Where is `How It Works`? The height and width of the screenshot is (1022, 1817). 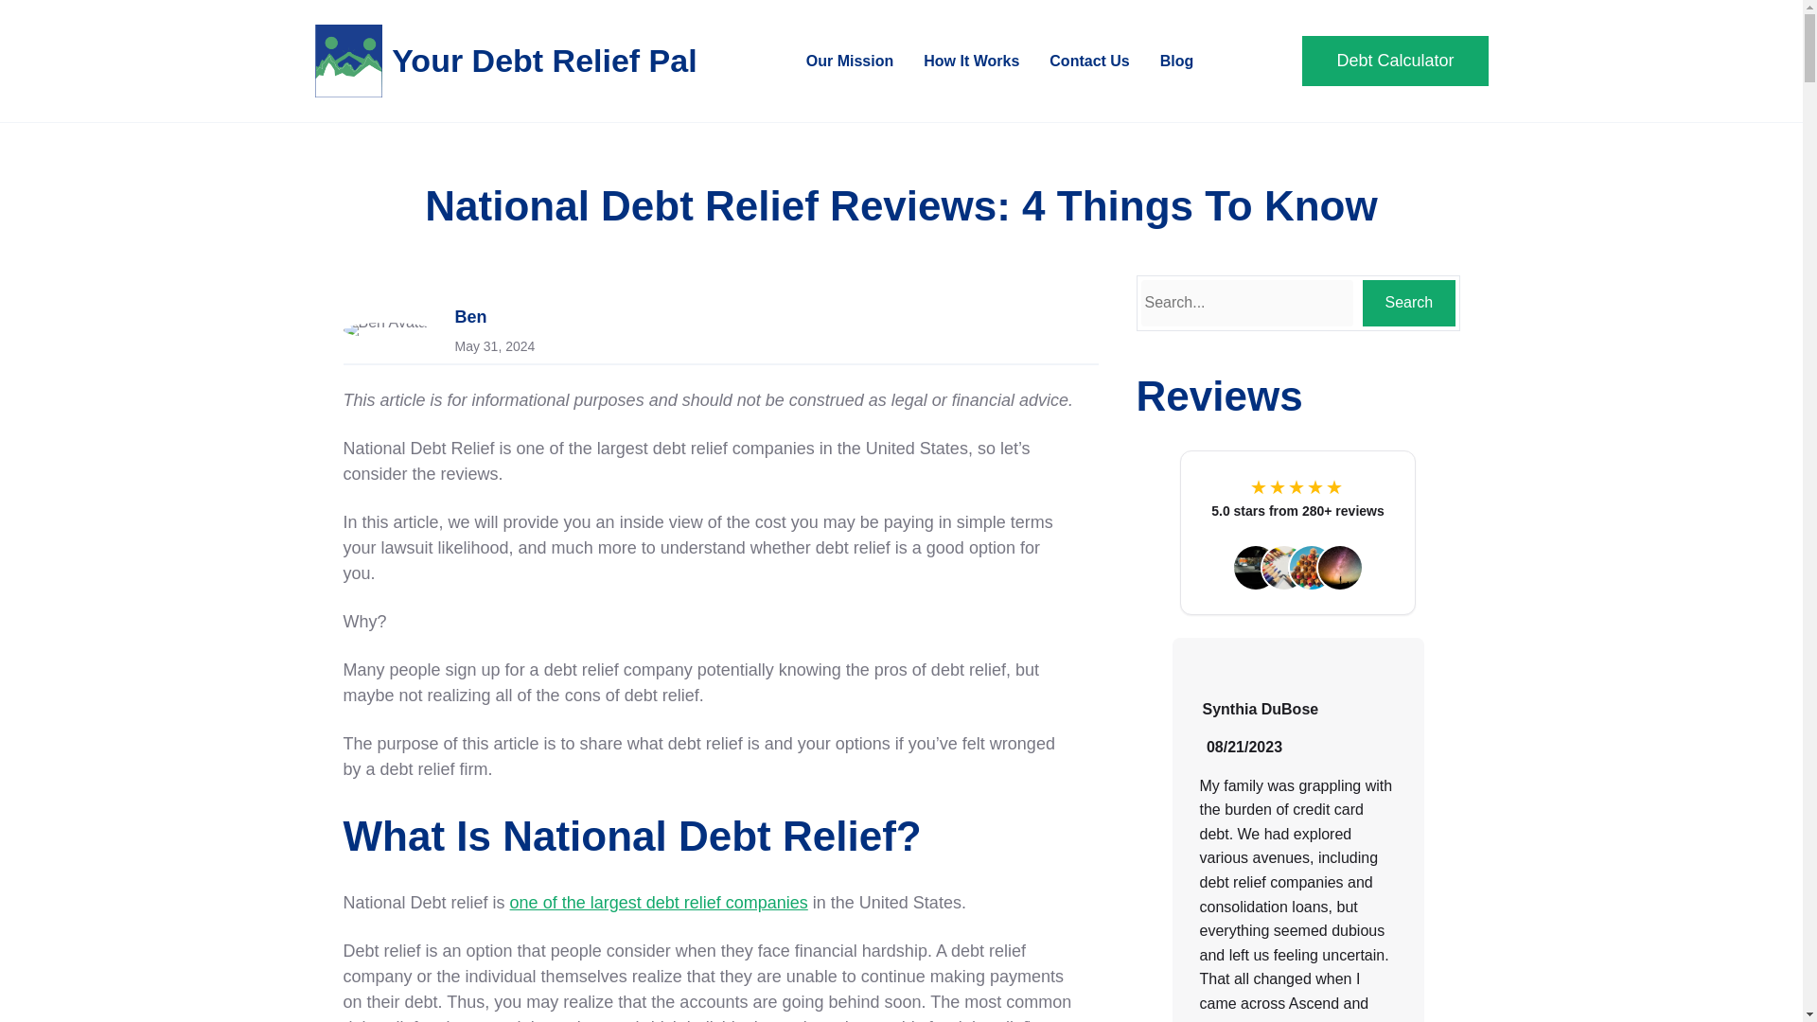 How It Works is located at coordinates (971, 61).